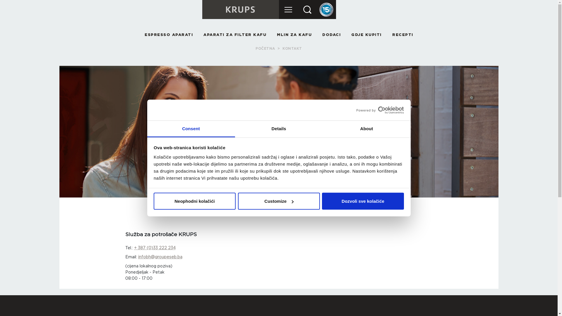 The width and height of the screenshot is (562, 316). Describe the element at coordinates (366, 35) in the screenshot. I see `GDJE KUPITI` at that location.